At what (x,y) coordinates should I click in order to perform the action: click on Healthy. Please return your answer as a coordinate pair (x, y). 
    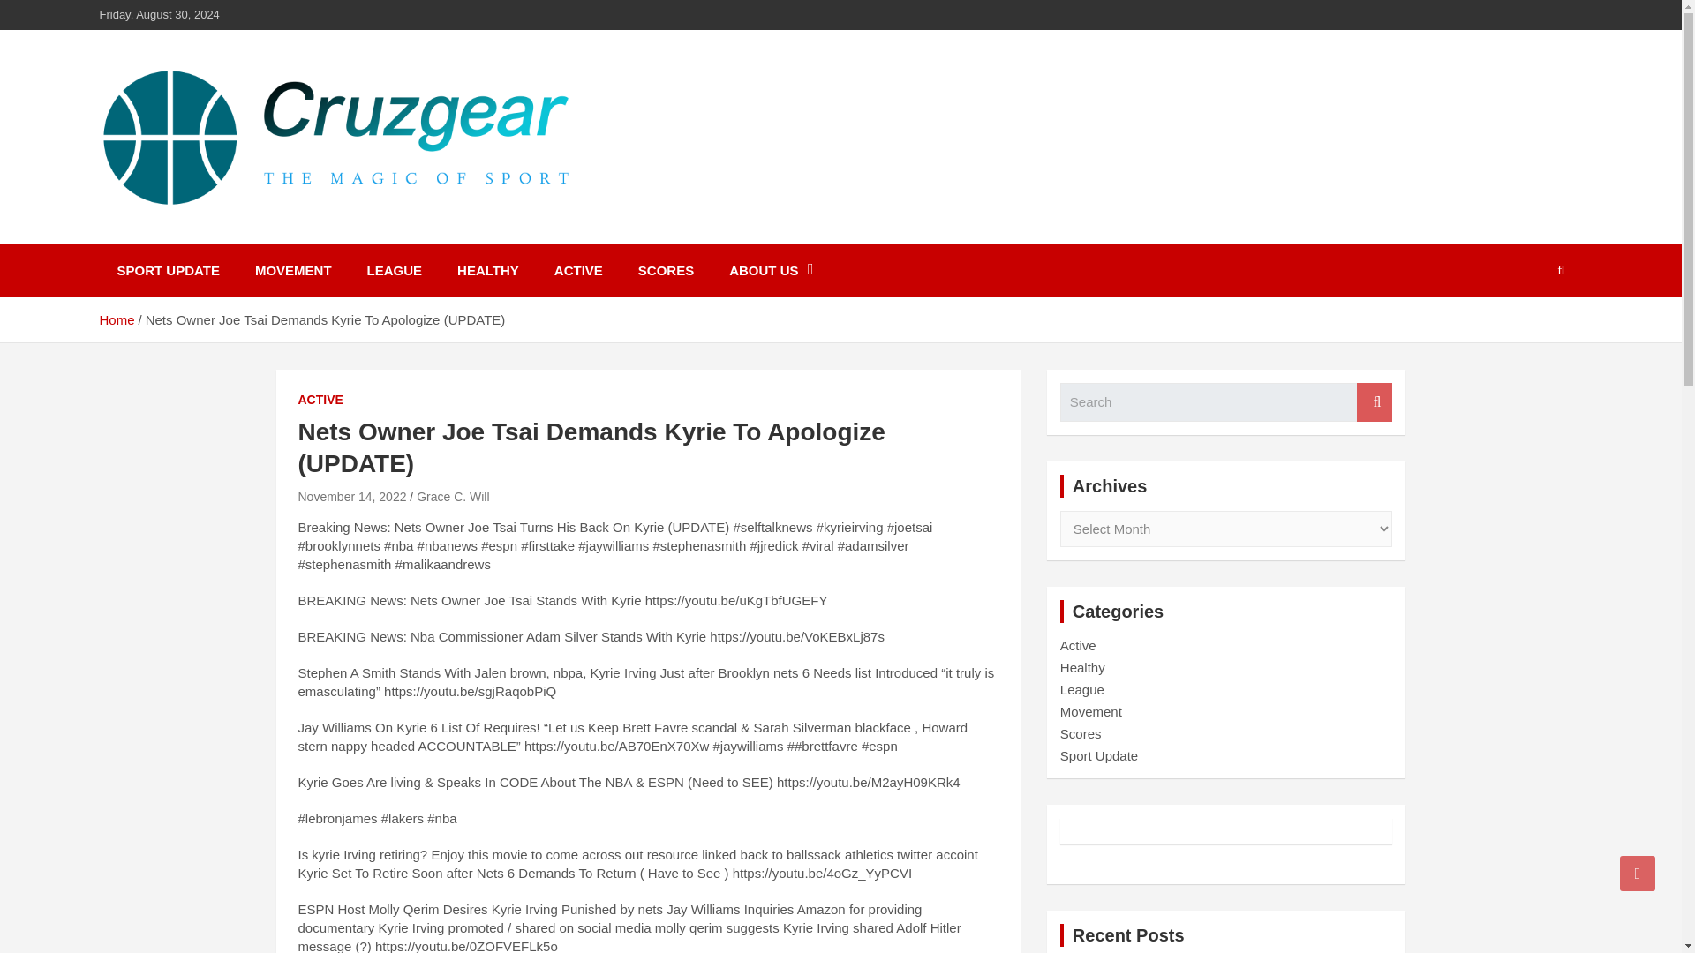
    Looking at the image, I should click on (1082, 667).